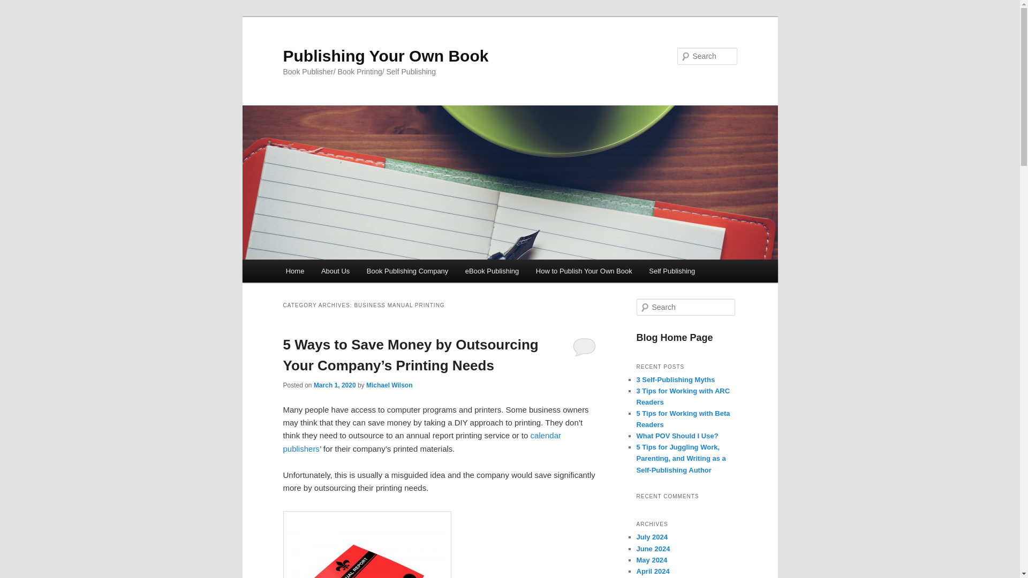 The image size is (1028, 578). Describe the element at coordinates (683, 396) in the screenshot. I see `3 Tips for Working with ARC Readers` at that location.